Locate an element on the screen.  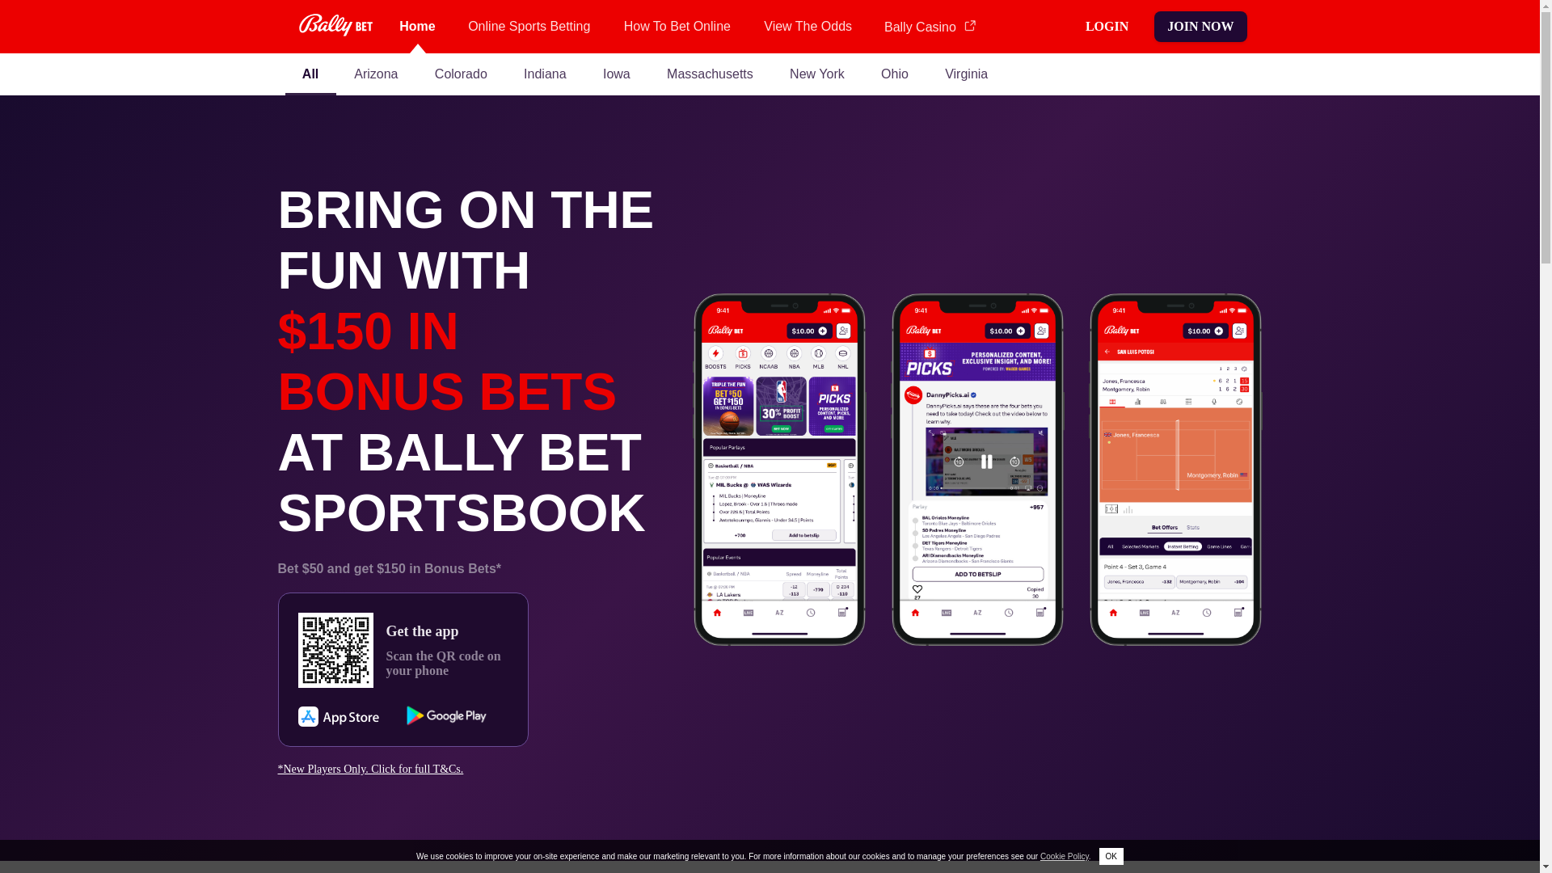
Massachusetts- is located at coordinates (710, 74).